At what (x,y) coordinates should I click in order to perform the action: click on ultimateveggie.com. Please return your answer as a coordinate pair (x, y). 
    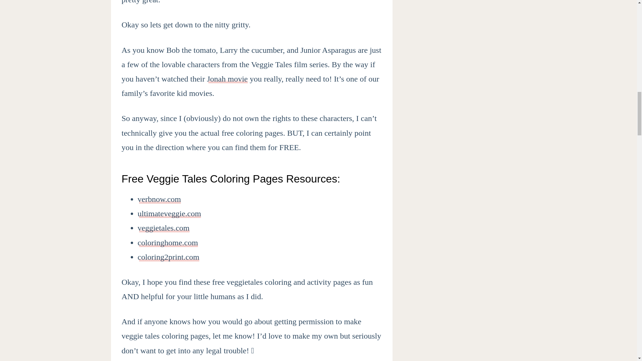
    Looking at the image, I should click on (170, 214).